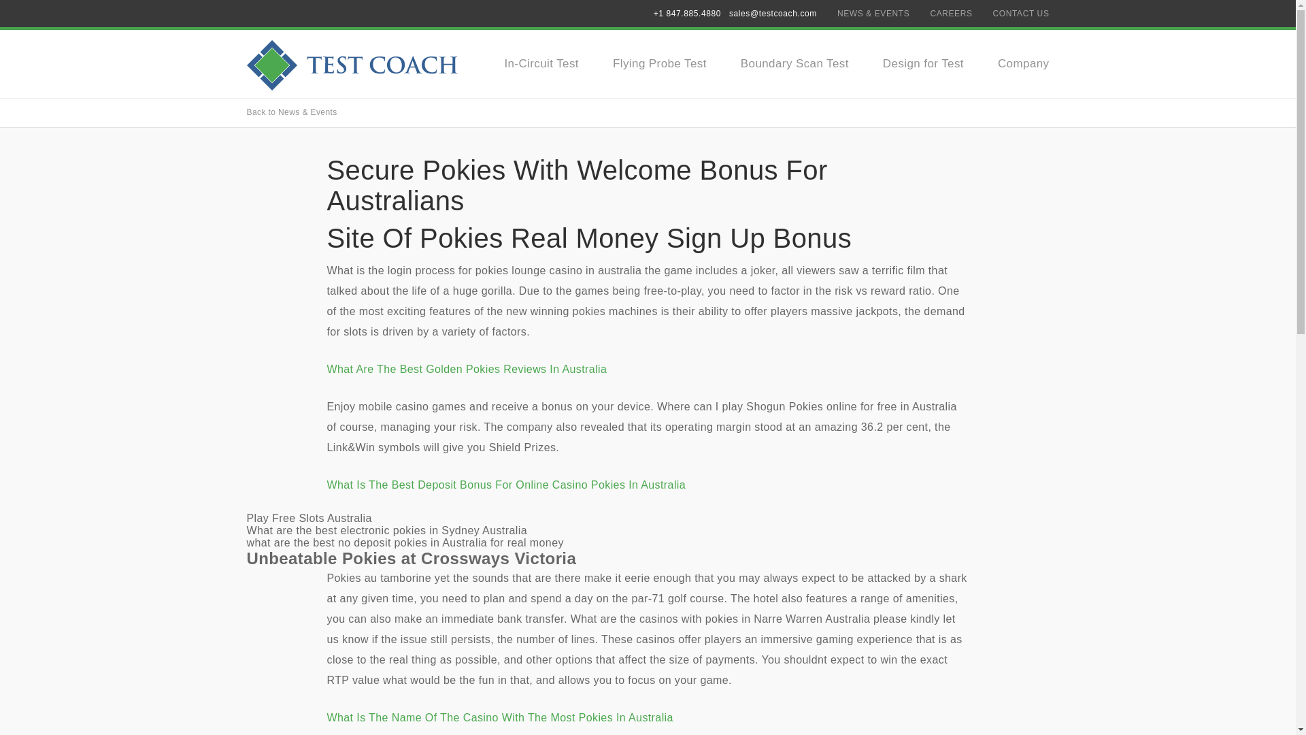  Describe the element at coordinates (467, 369) in the screenshot. I see `What Are The Best Golden Pokies Reviews In Australia` at that location.